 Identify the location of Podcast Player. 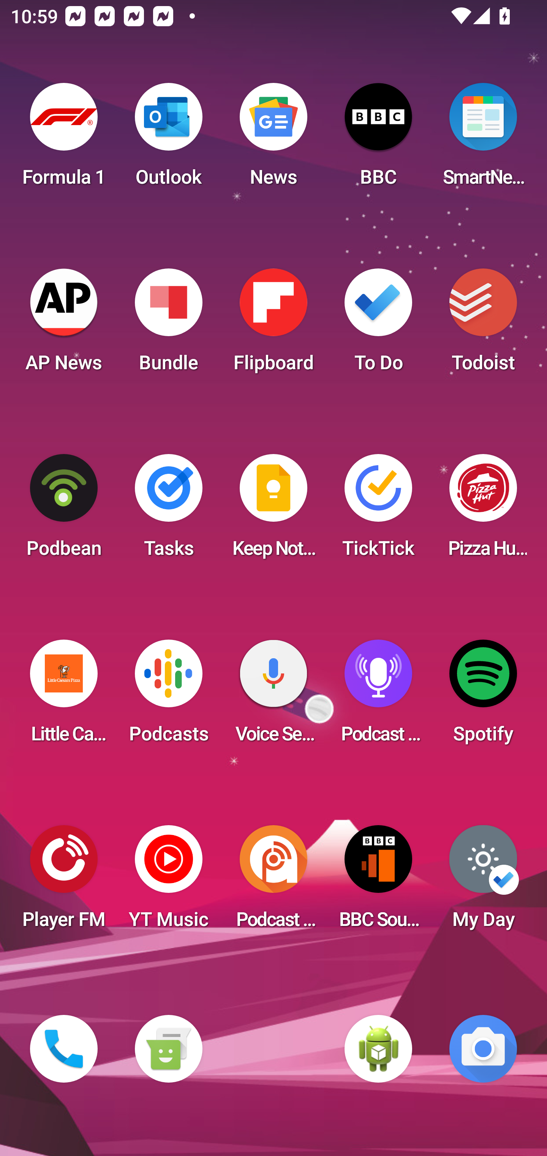
(378, 696).